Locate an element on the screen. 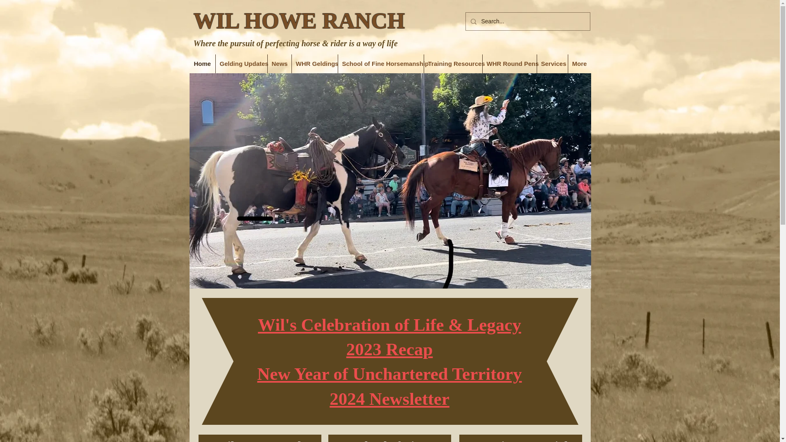 The image size is (786, 442). School of Fine Horsemanship is located at coordinates (389, 440).